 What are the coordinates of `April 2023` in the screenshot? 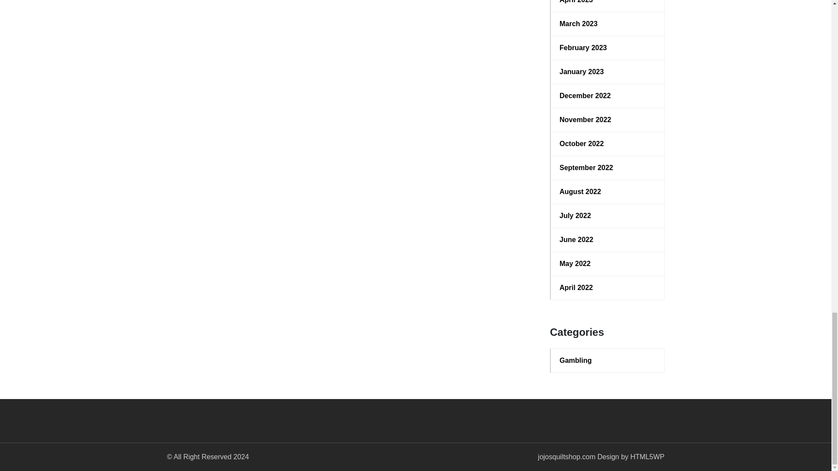 It's located at (608, 3).